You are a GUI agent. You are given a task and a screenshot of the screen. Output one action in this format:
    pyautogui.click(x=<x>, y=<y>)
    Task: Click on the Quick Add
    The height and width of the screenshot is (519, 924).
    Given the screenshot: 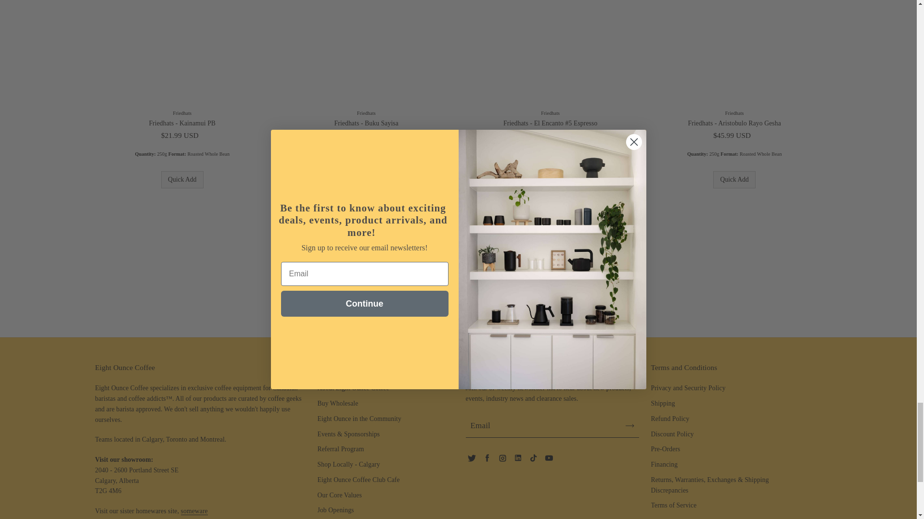 What is the action you would take?
    pyautogui.click(x=366, y=180)
    